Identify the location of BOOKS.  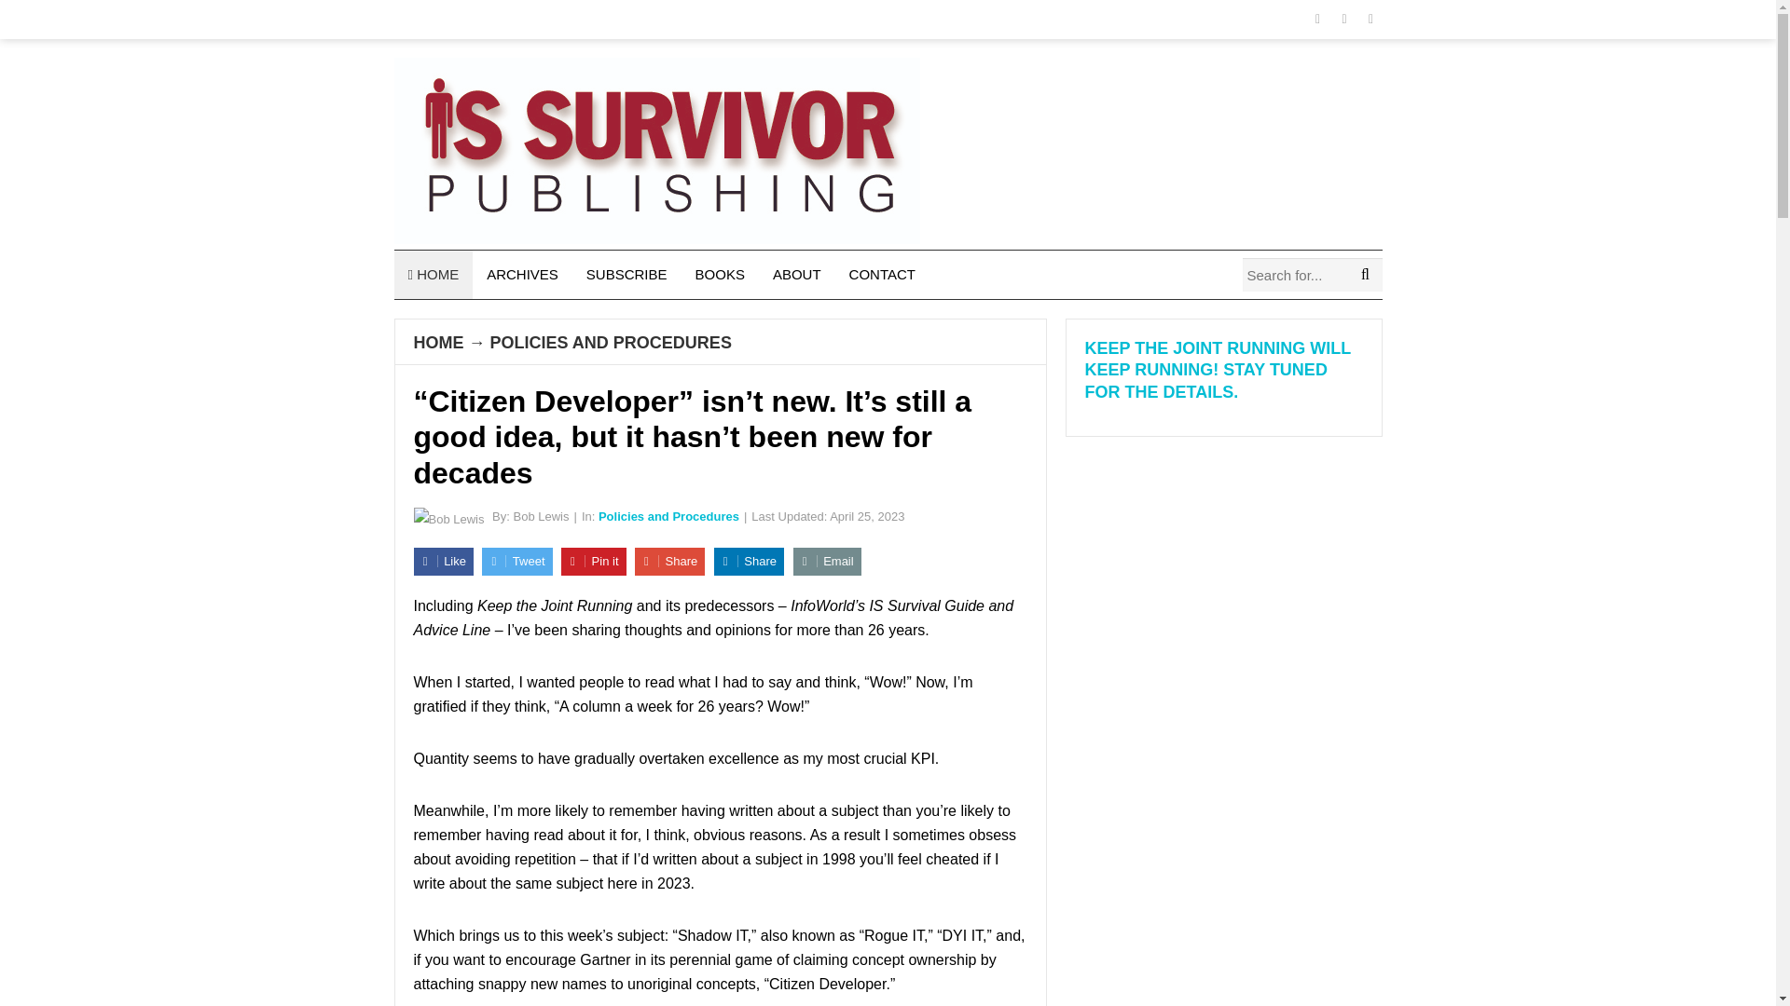
(720, 274).